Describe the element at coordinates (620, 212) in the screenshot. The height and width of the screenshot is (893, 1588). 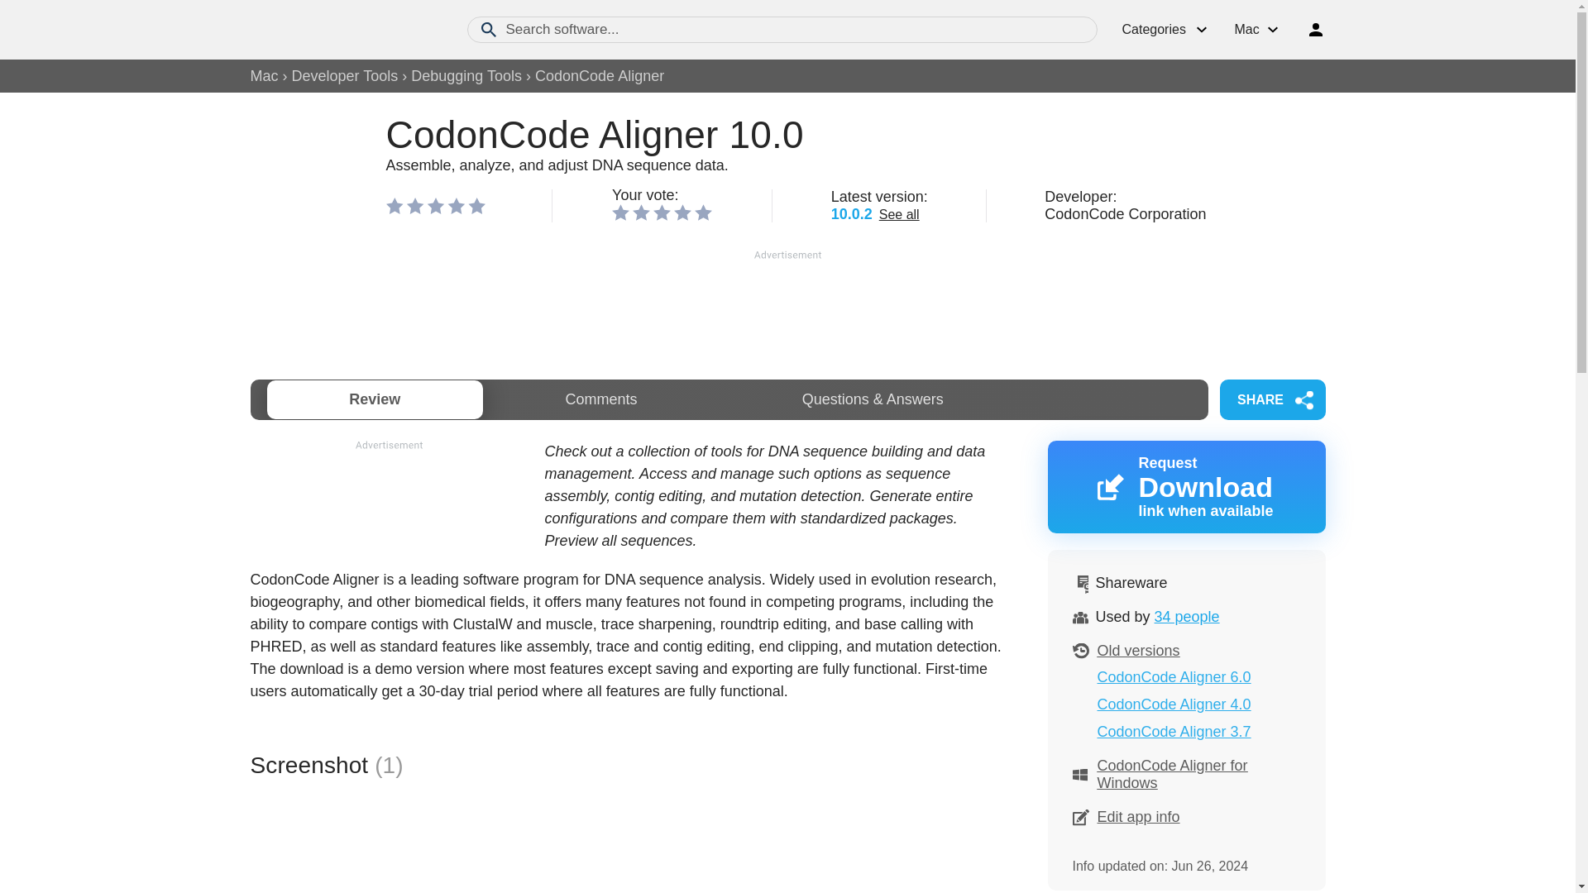
I see `4` at that location.